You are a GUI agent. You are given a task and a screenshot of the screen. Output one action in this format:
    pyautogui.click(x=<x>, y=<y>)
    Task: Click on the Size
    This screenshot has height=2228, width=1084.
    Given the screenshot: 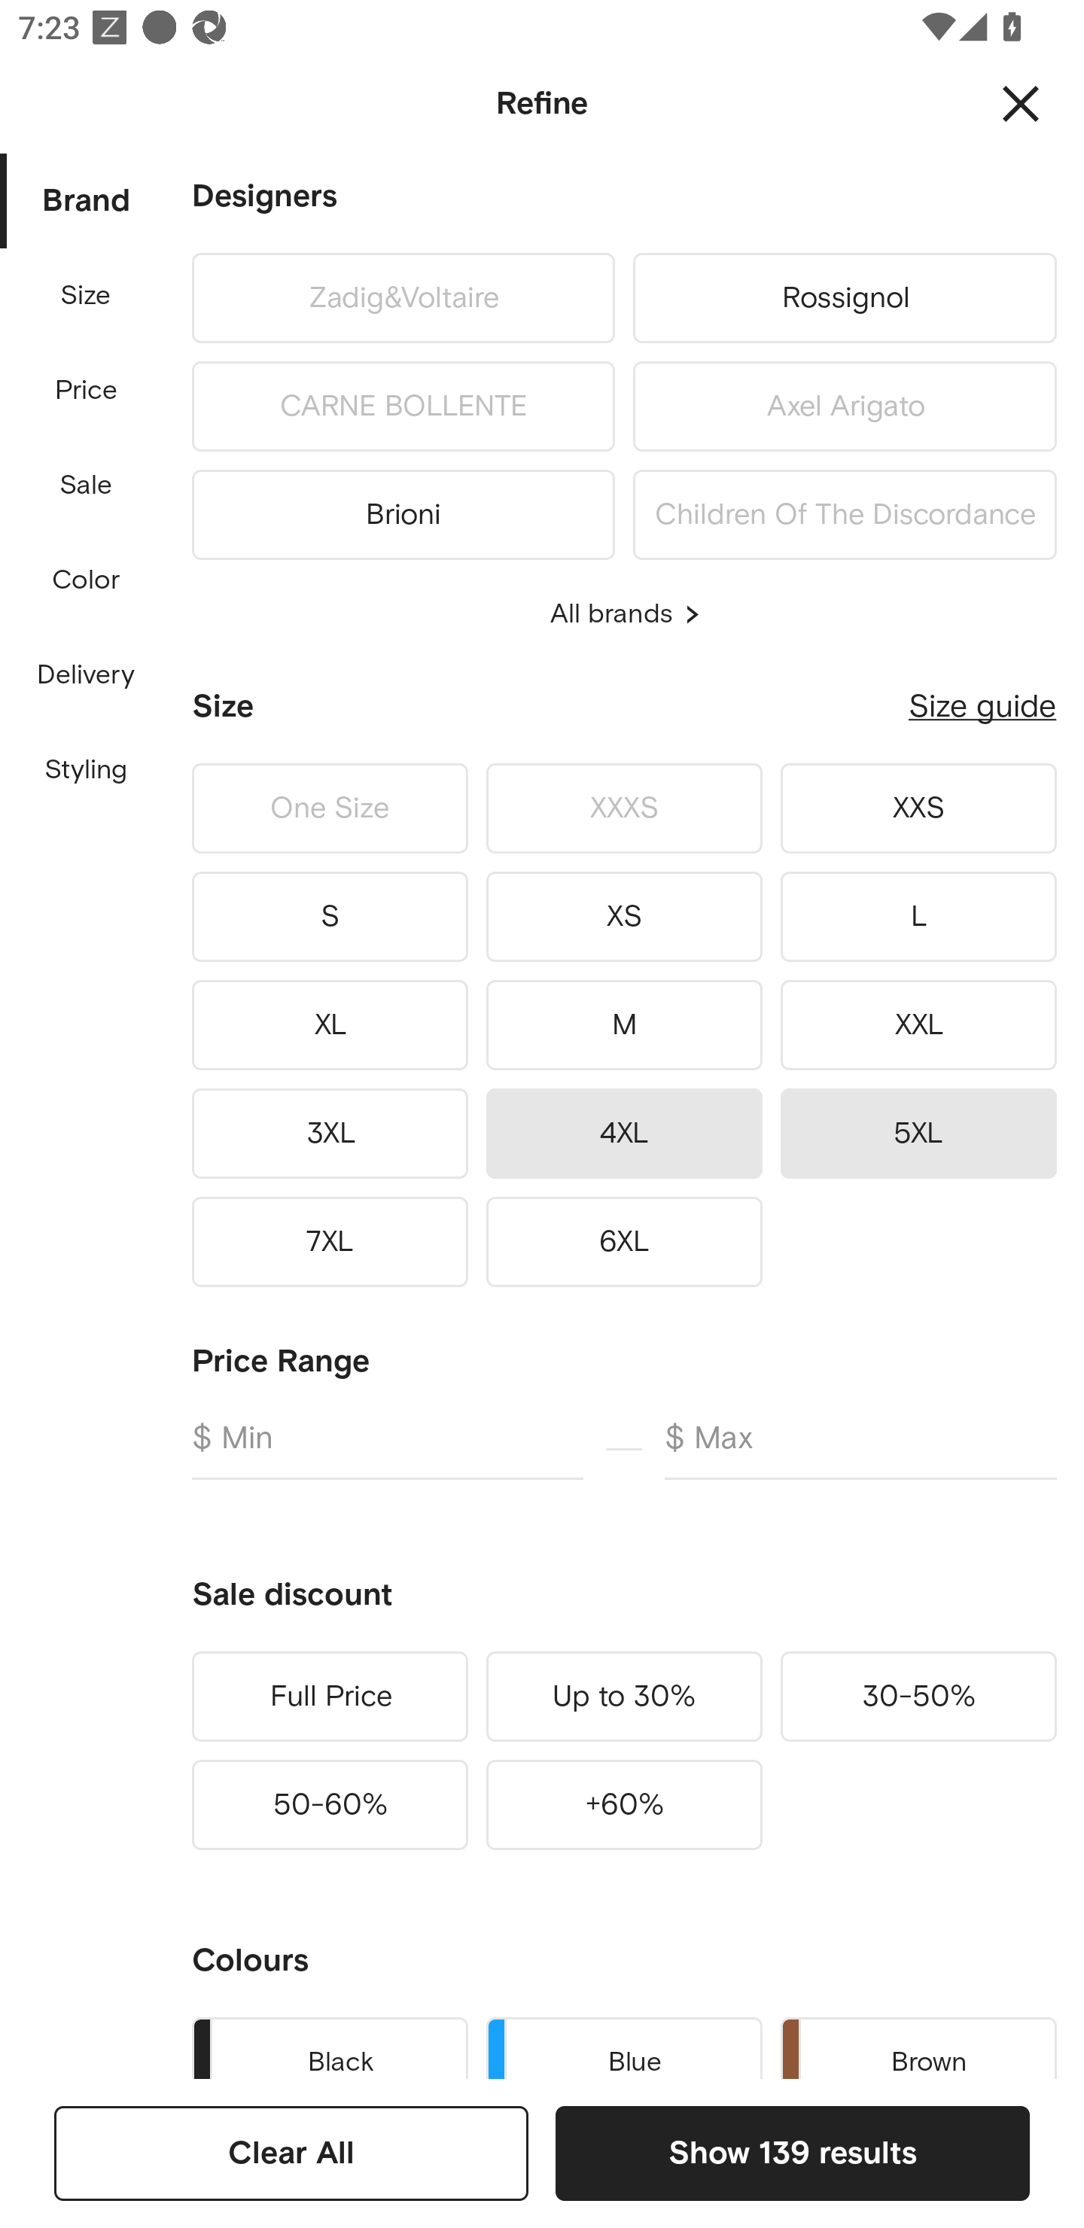 What is the action you would take?
    pyautogui.click(x=85, y=296)
    